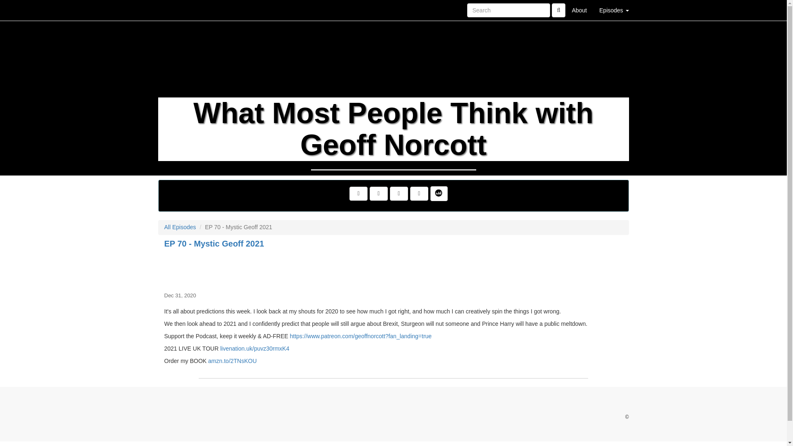 Image resolution: width=793 pixels, height=446 pixels. What do you see at coordinates (393, 268) in the screenshot?
I see `EP 70 - Mystic Geoff 2021` at bounding box center [393, 268].